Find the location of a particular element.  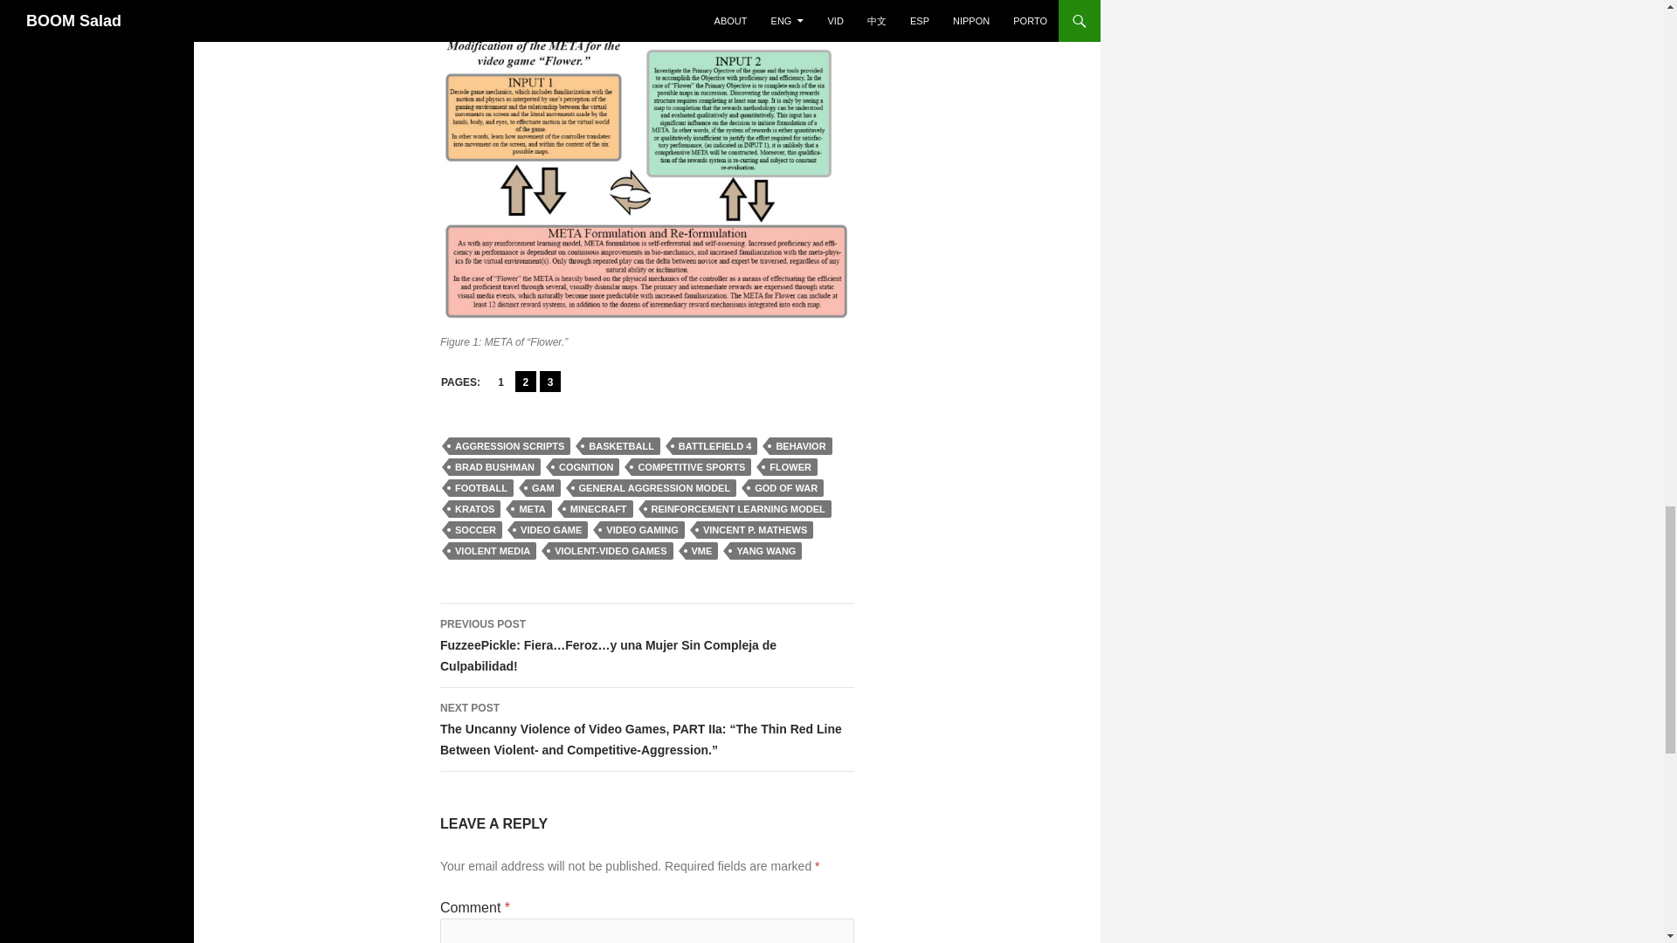

BRAD BUSHMAN is located at coordinates (494, 466).